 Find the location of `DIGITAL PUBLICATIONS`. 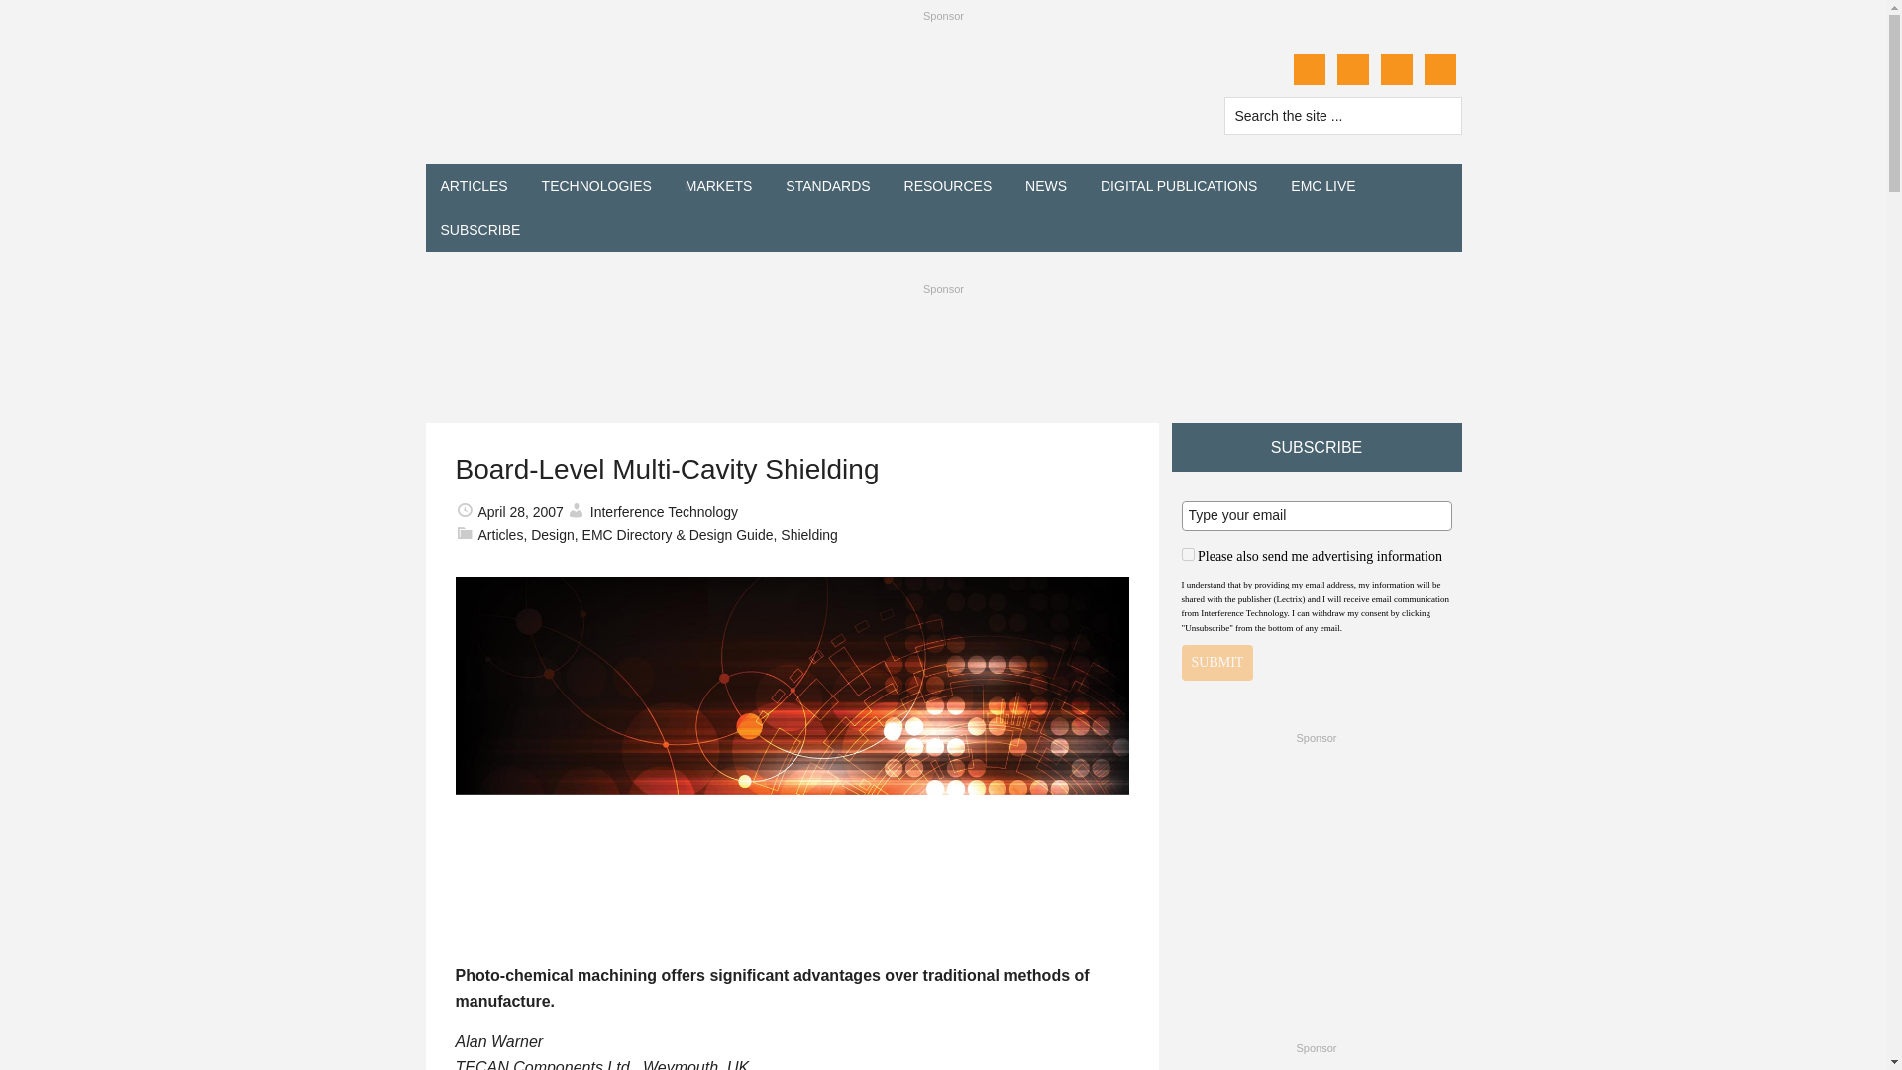

DIGITAL PUBLICATIONS is located at coordinates (1179, 186).